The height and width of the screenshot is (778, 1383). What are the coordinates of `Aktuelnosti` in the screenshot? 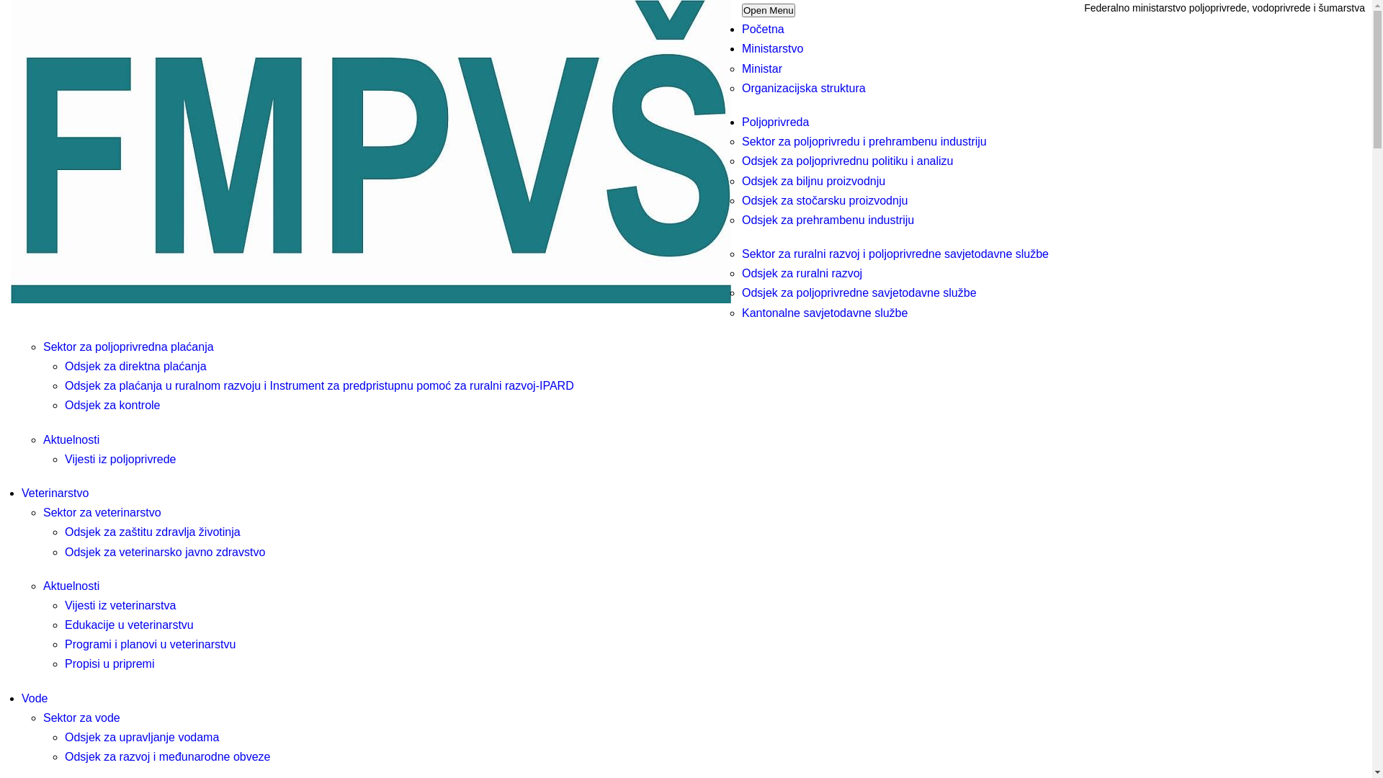 It's located at (71, 439).